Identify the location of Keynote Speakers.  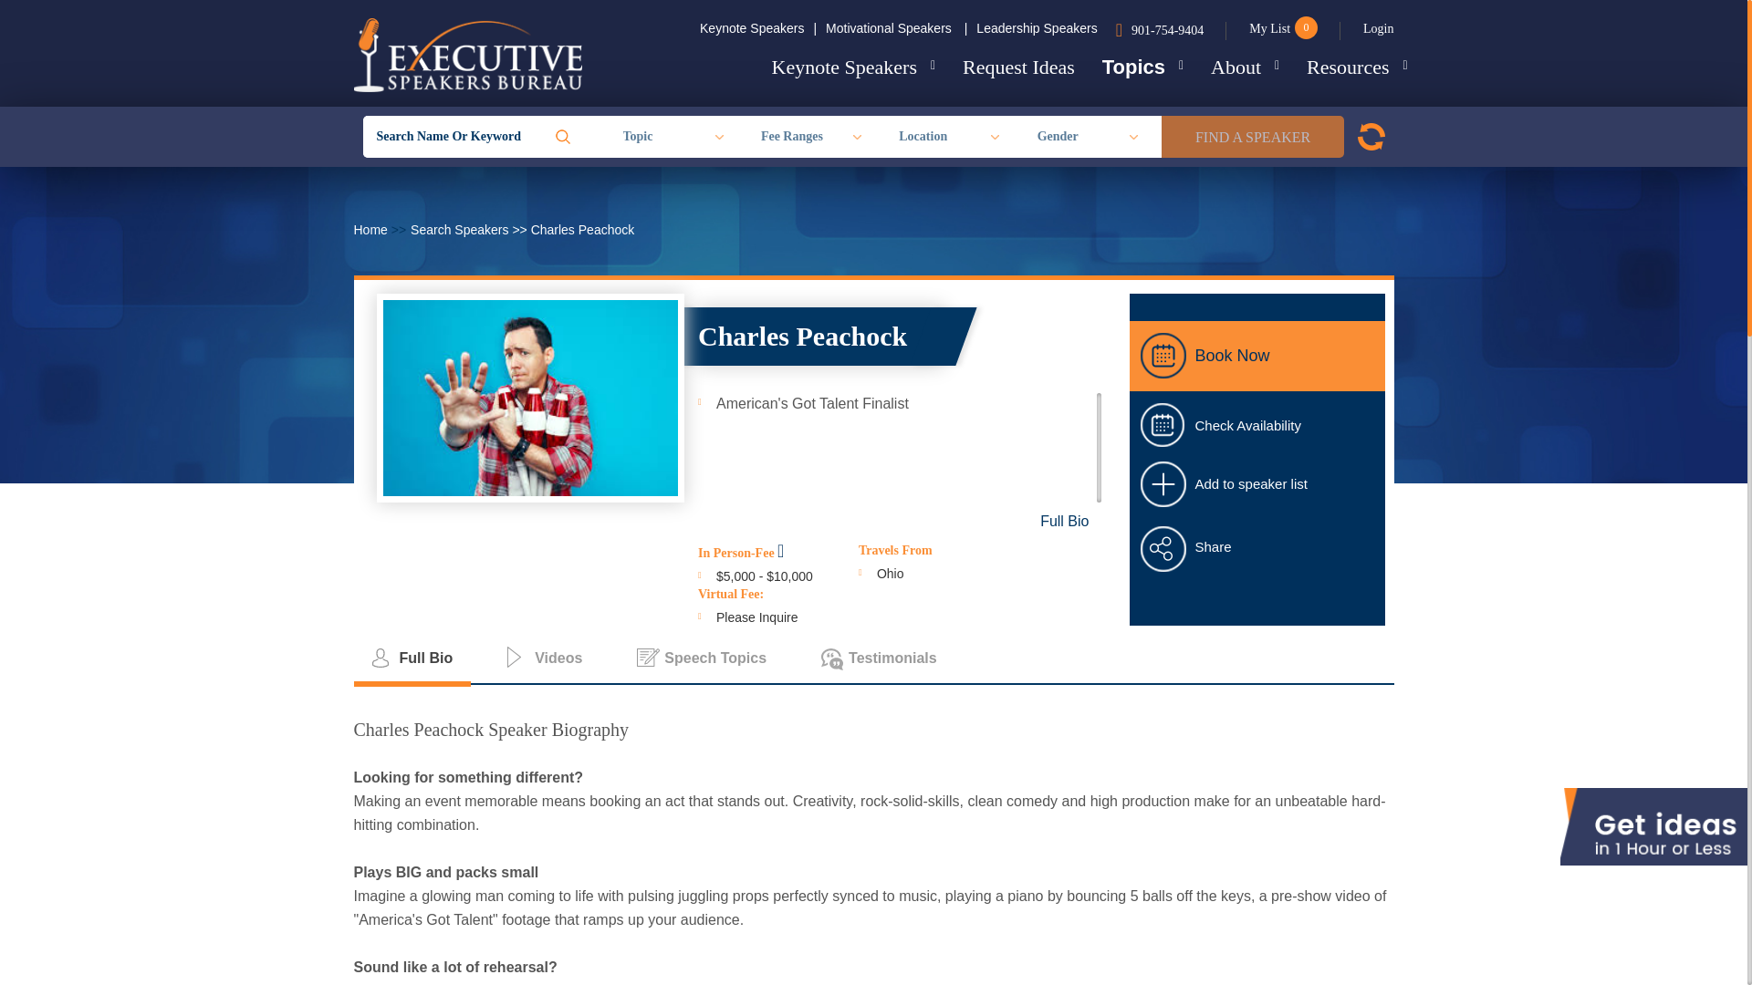
(854, 67).